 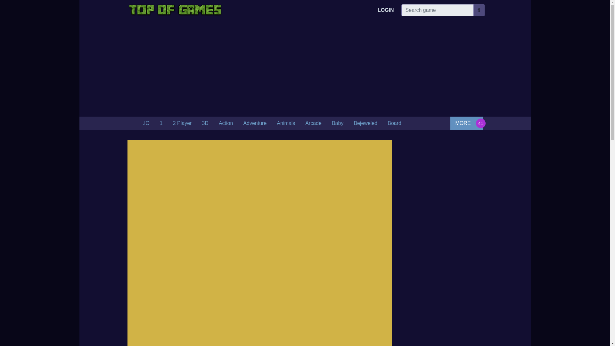 What do you see at coordinates (286, 123) in the screenshot?
I see `Animals` at bounding box center [286, 123].